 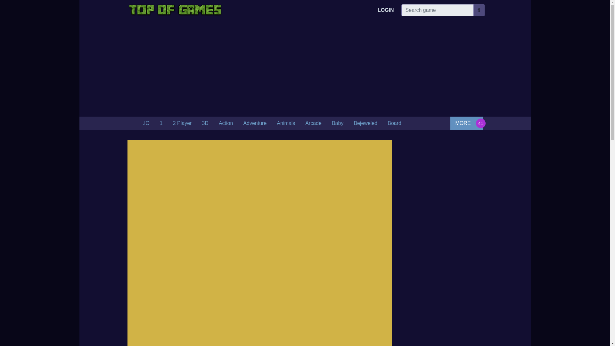 What do you see at coordinates (286, 123) in the screenshot?
I see `Animals` at bounding box center [286, 123].